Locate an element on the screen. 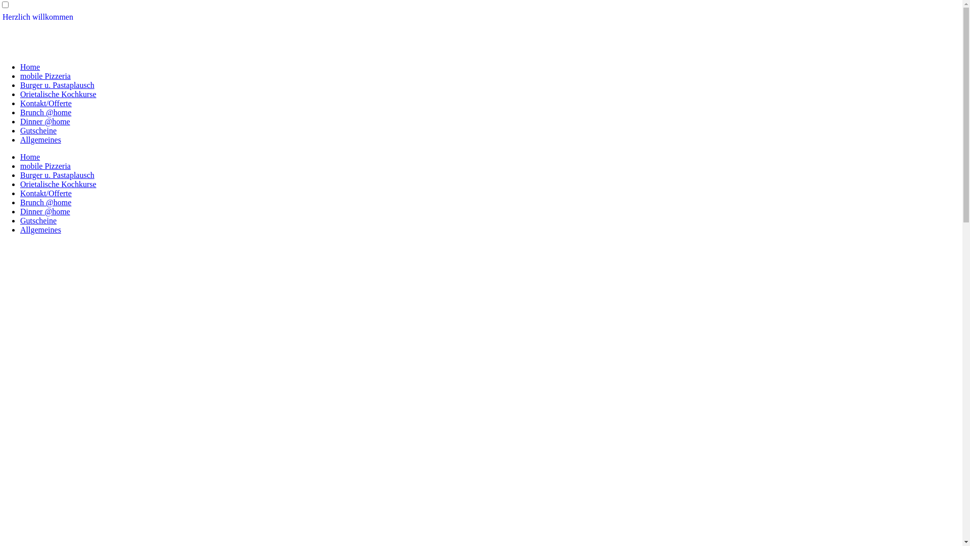 The height and width of the screenshot is (546, 970). mobile Pizzeria is located at coordinates (45, 76).